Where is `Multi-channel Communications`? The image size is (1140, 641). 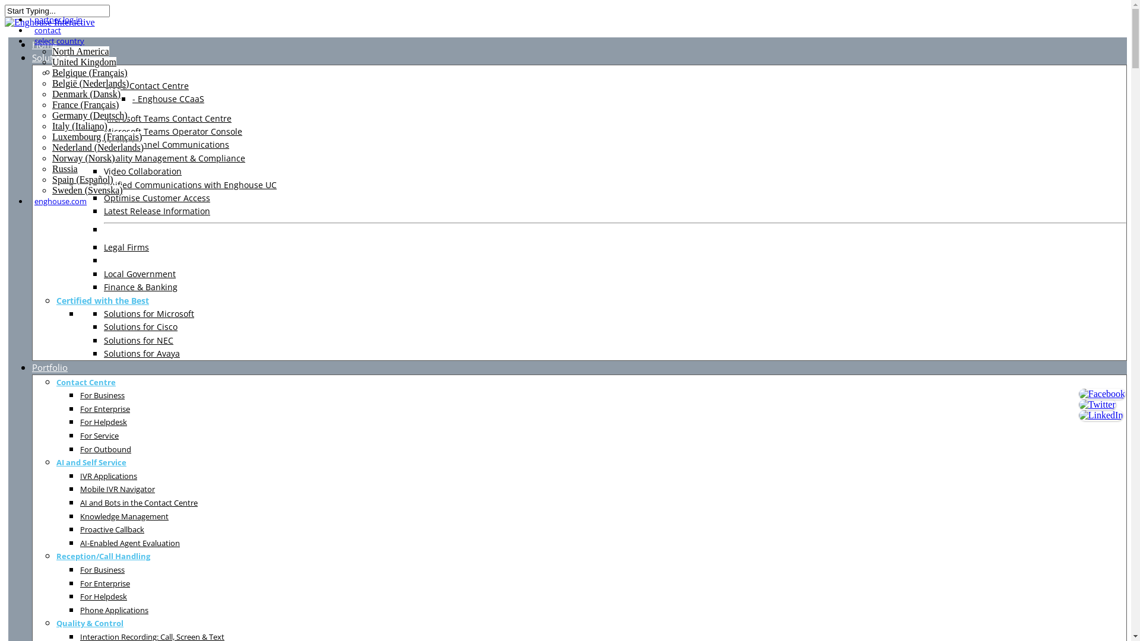 Multi-channel Communications is located at coordinates (166, 145).